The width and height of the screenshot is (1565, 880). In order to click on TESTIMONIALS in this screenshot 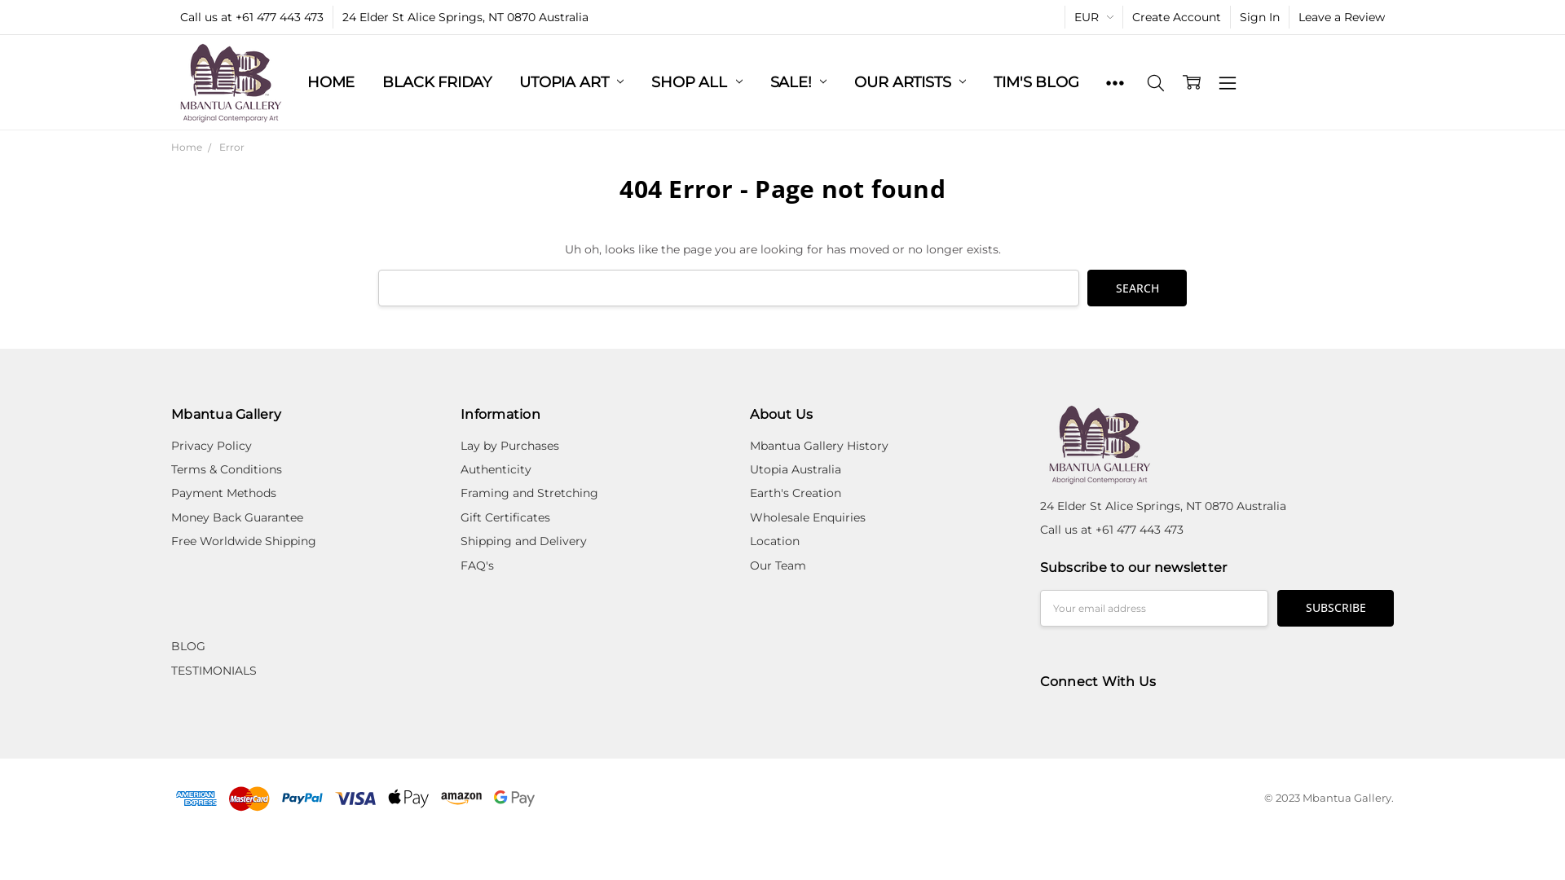, I will do `click(214, 671)`.